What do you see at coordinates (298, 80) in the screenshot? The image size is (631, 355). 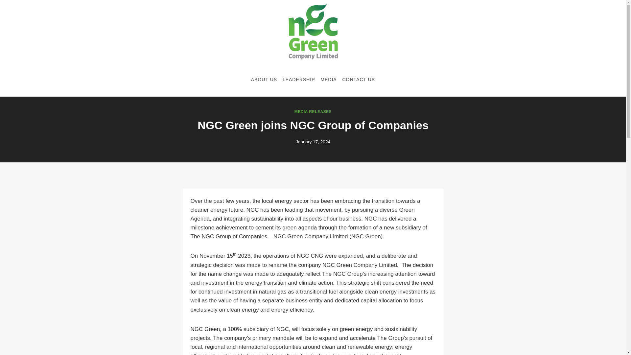 I see `LEADERSHIP` at bounding box center [298, 80].